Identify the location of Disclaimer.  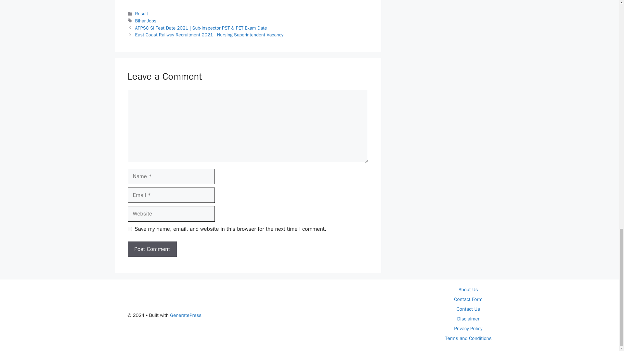
(468, 319).